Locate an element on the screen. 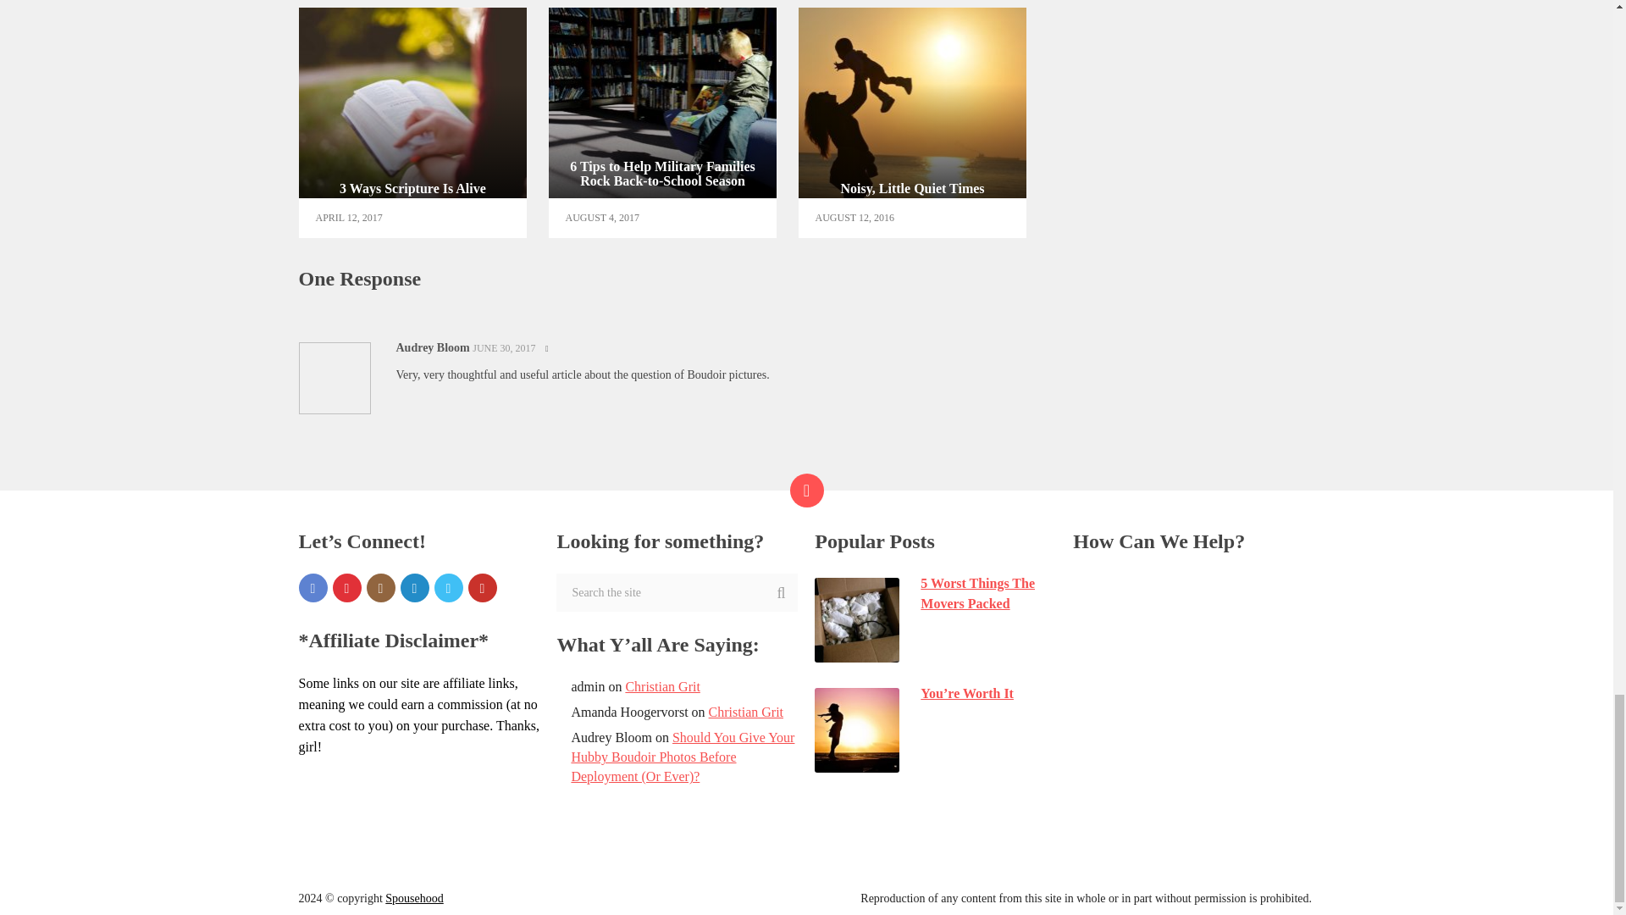 The height and width of the screenshot is (915, 1626). Noisy, Little Quiet Times is located at coordinates (913, 122).